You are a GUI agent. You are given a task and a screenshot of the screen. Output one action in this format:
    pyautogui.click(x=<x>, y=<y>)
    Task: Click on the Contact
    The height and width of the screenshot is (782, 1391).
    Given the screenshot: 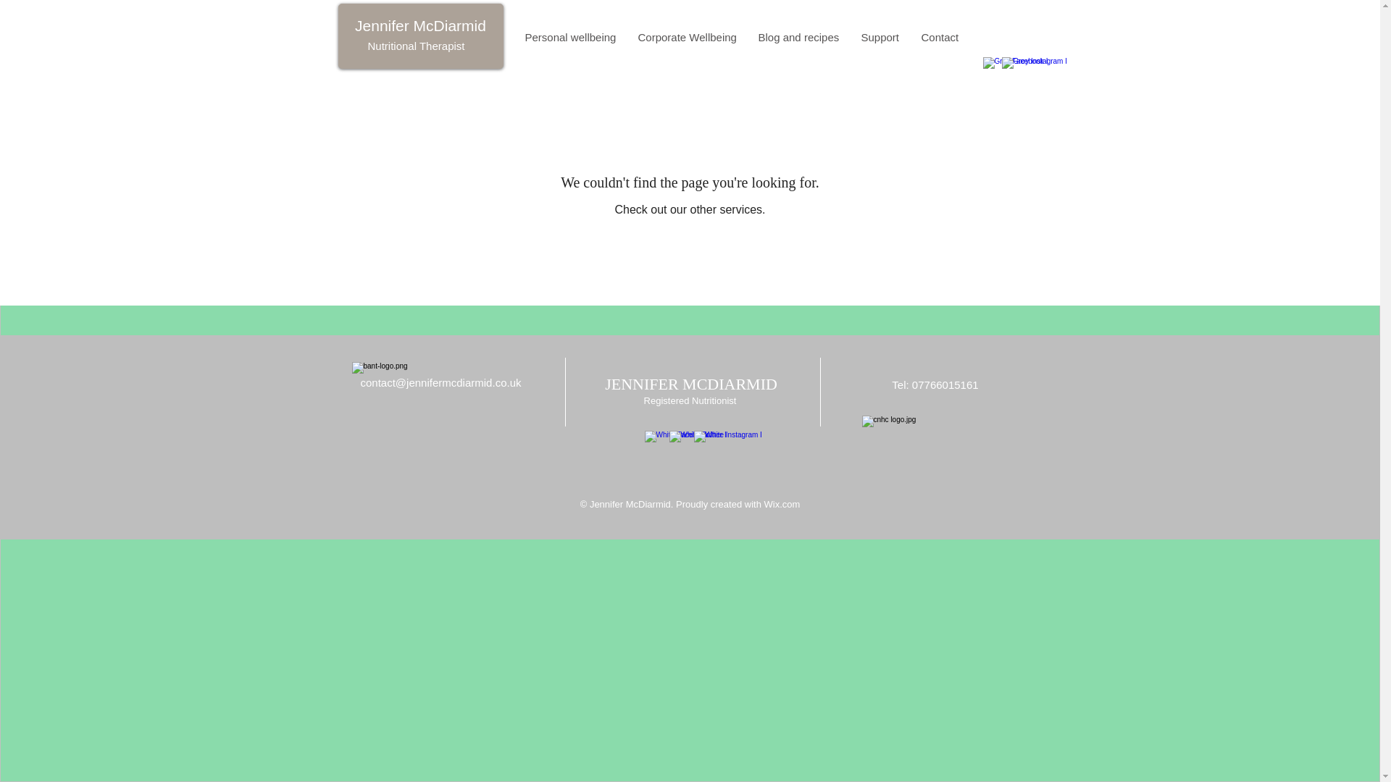 What is the action you would take?
    pyautogui.click(x=939, y=37)
    